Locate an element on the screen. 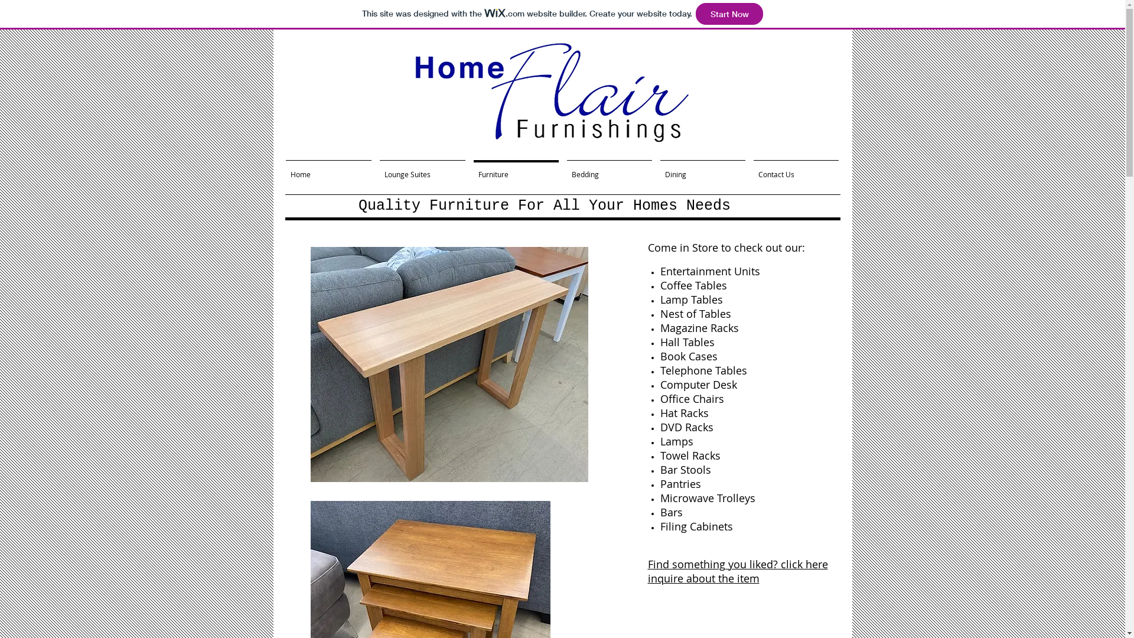 The height and width of the screenshot is (638, 1134). Home is located at coordinates (328, 169).